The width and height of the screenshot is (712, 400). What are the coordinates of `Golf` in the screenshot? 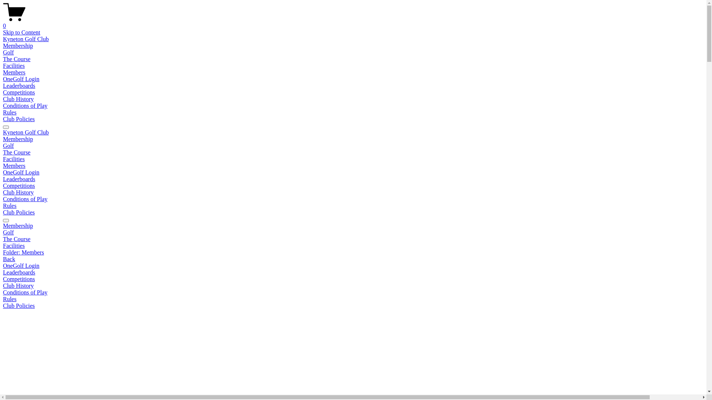 It's located at (8, 53).